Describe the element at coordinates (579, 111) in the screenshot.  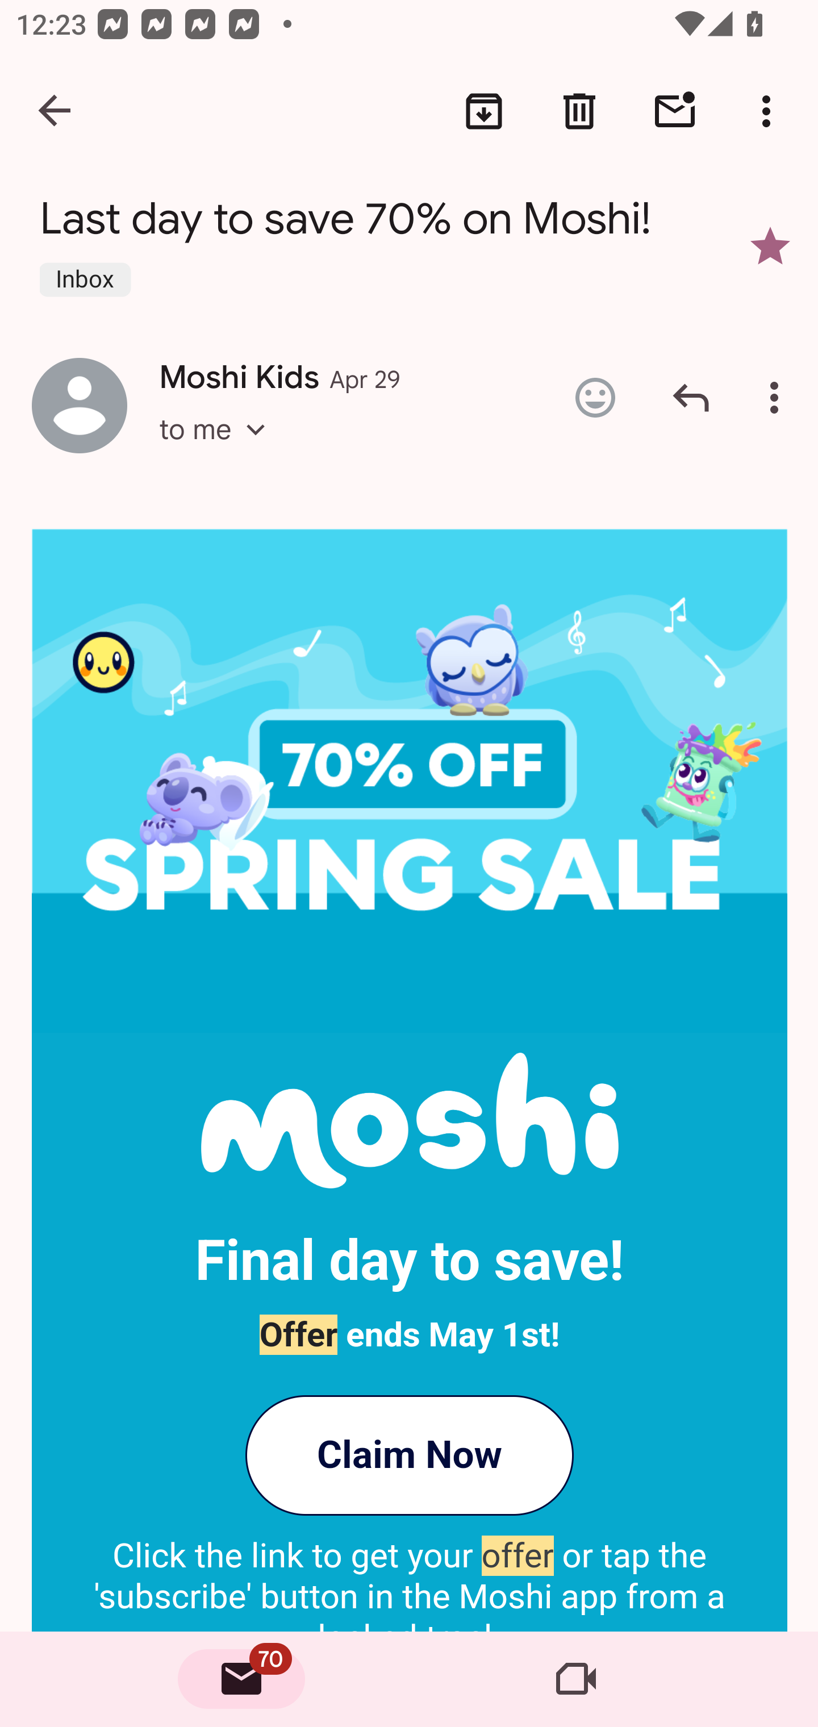
I see `Delete` at that location.